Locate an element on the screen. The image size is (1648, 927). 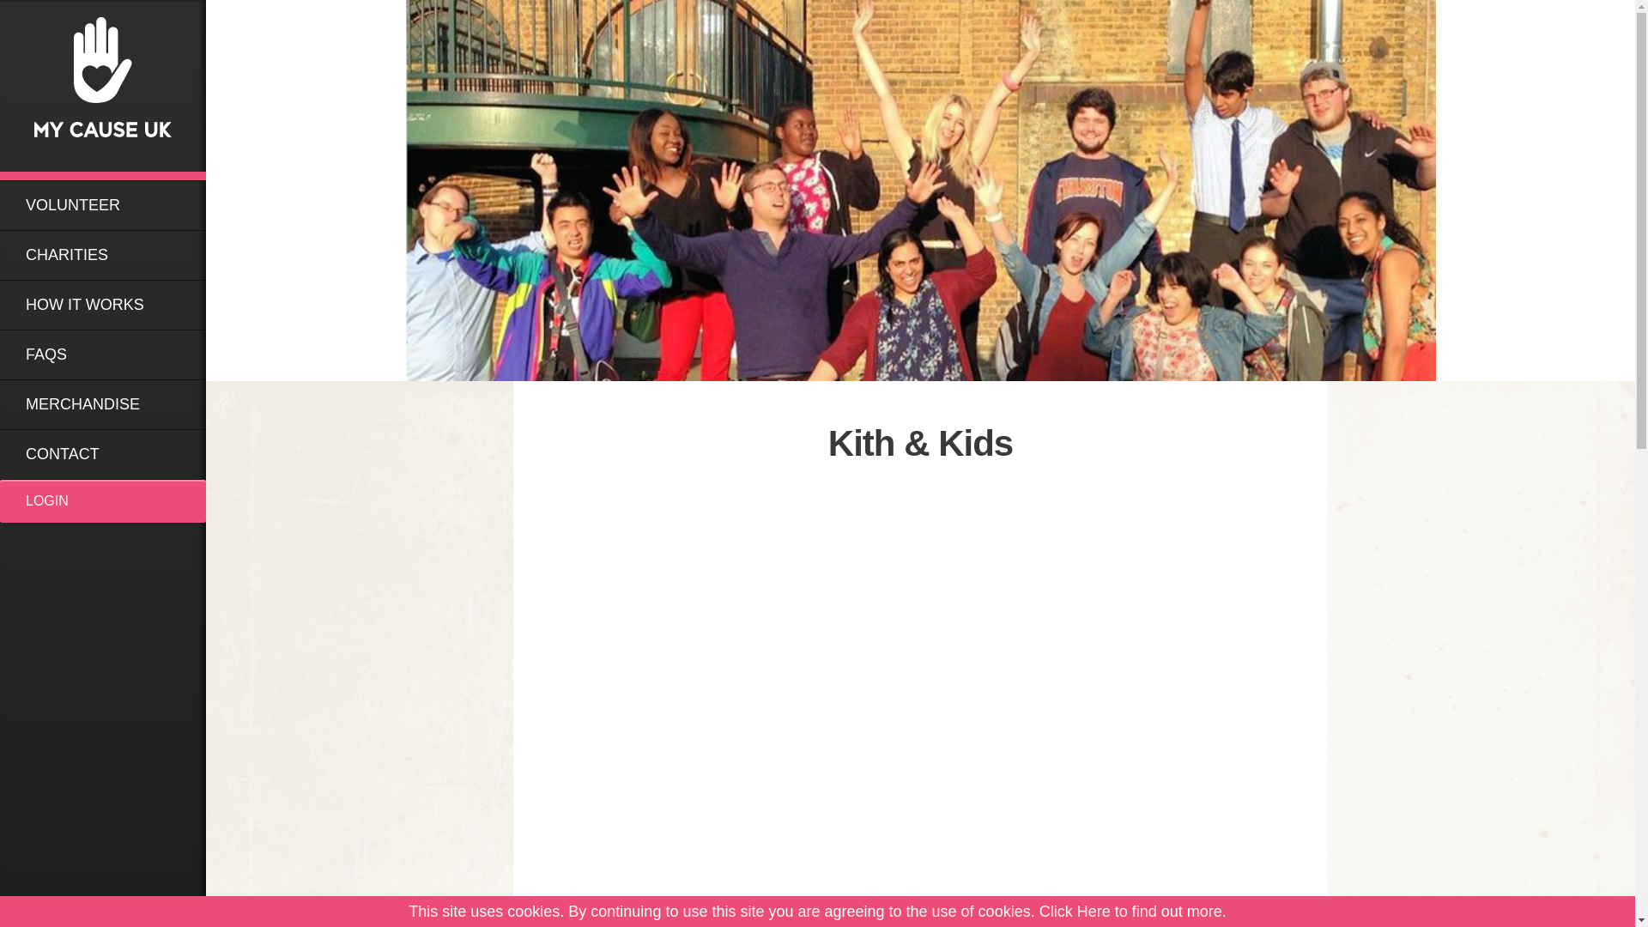
CONTACT is located at coordinates (103, 455).